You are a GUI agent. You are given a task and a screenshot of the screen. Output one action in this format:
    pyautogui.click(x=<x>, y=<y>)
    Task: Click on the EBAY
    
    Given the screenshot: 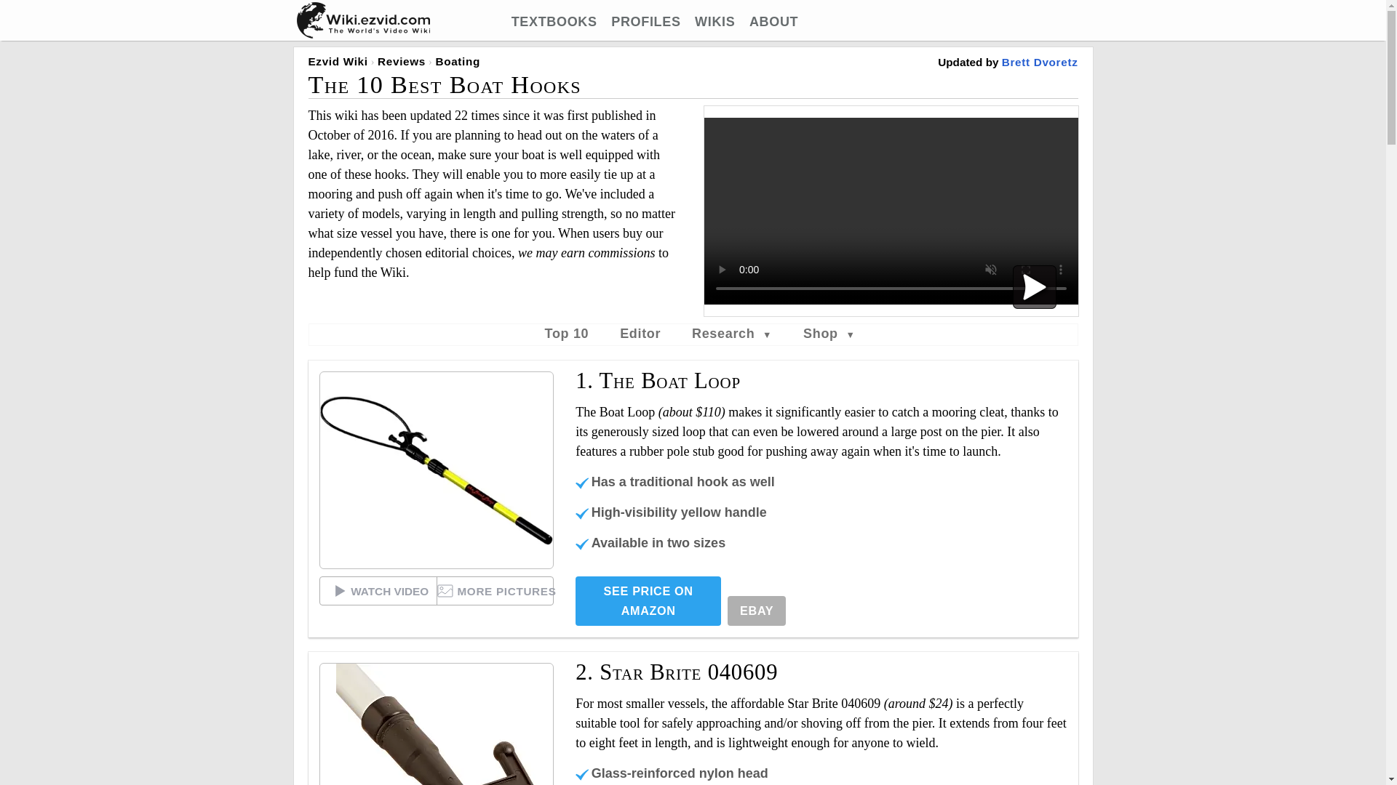 What is the action you would take?
    pyautogui.click(x=757, y=611)
    